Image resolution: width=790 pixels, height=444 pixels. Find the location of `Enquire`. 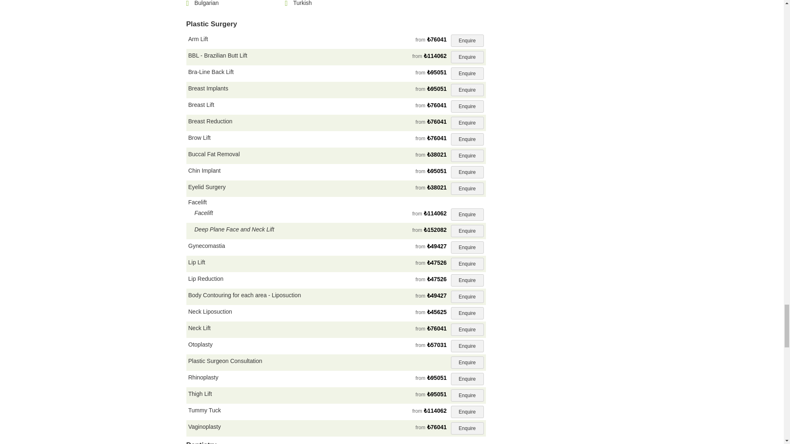

Enquire is located at coordinates (467, 90).